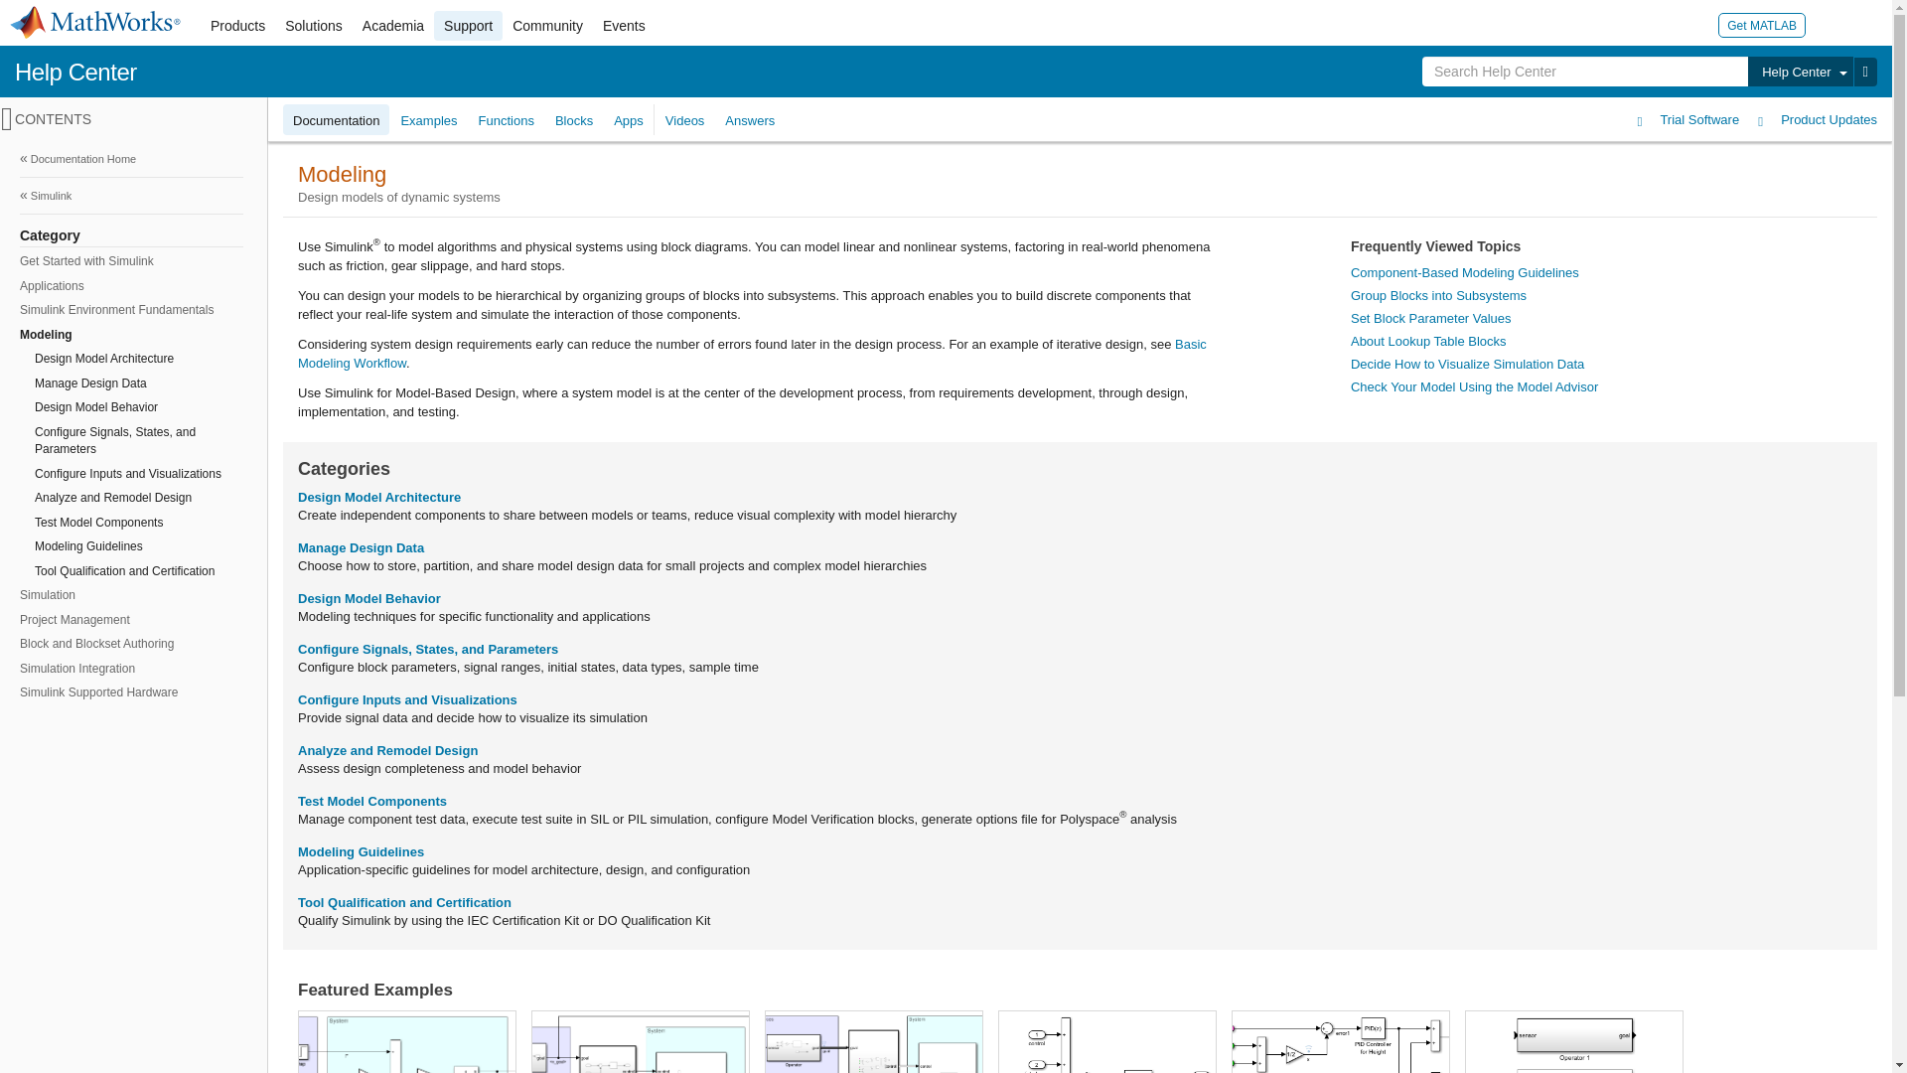  Describe the element at coordinates (469, 26) in the screenshot. I see `Support` at that location.